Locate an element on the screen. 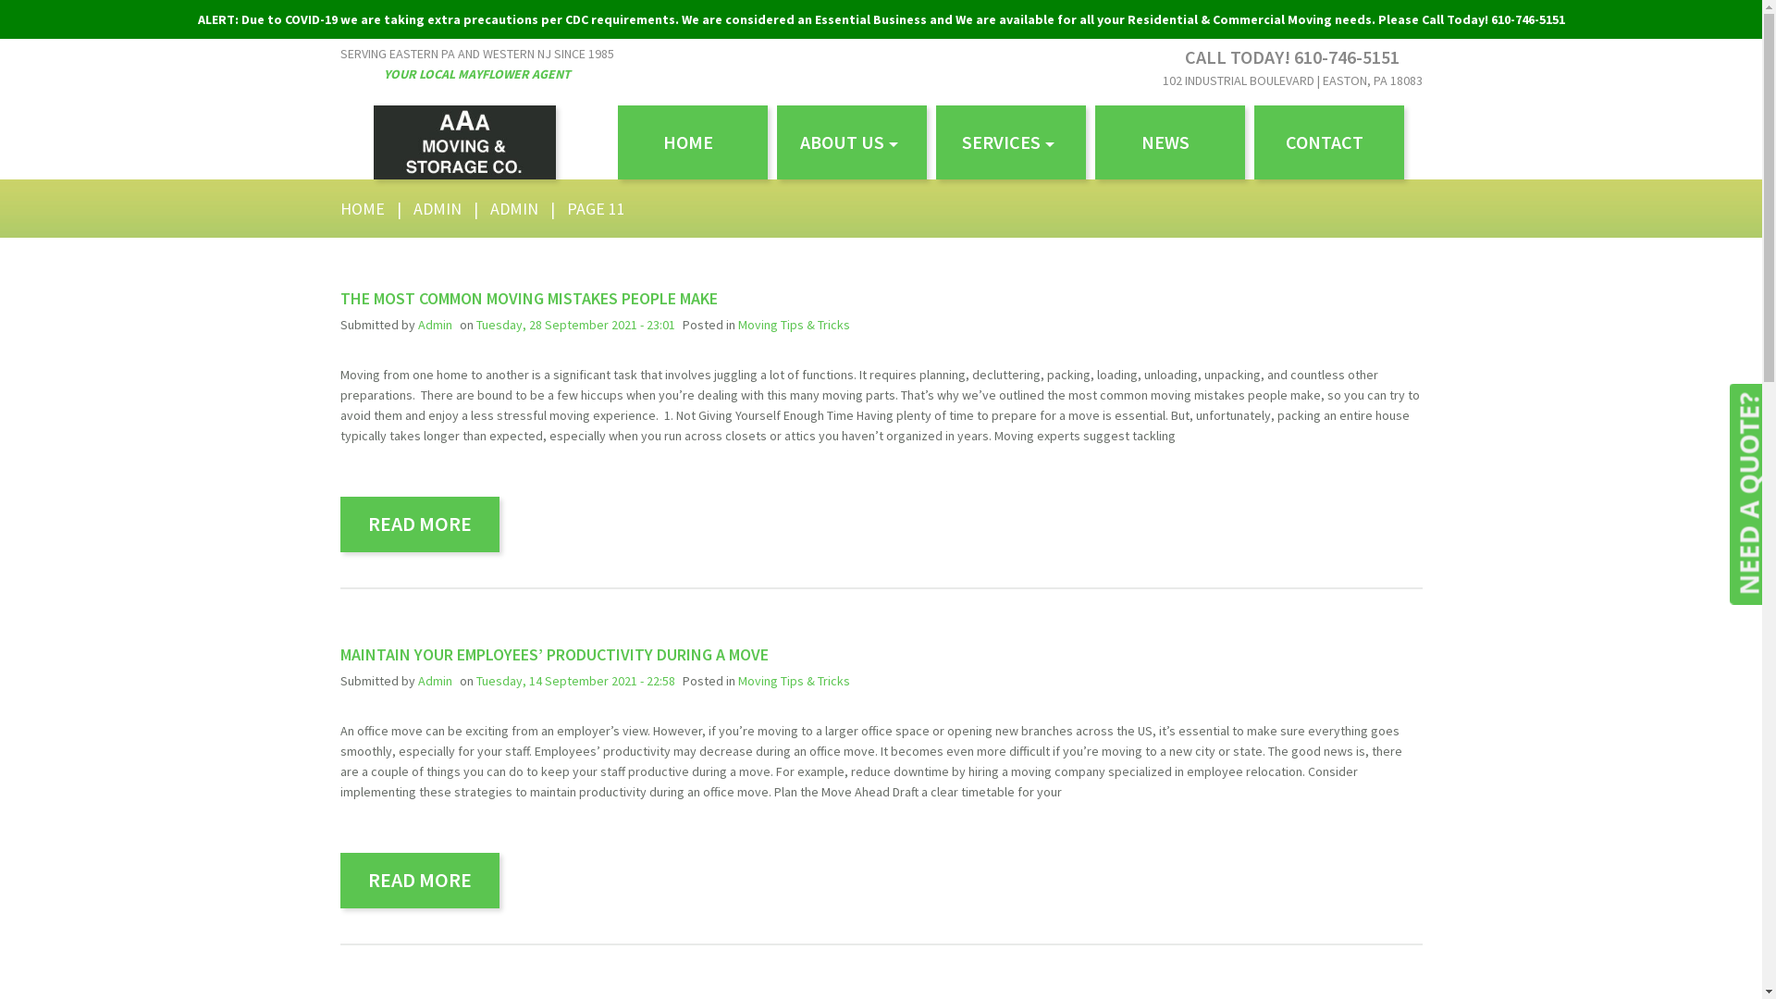 The image size is (1776, 999). HOME is located at coordinates (693, 142).